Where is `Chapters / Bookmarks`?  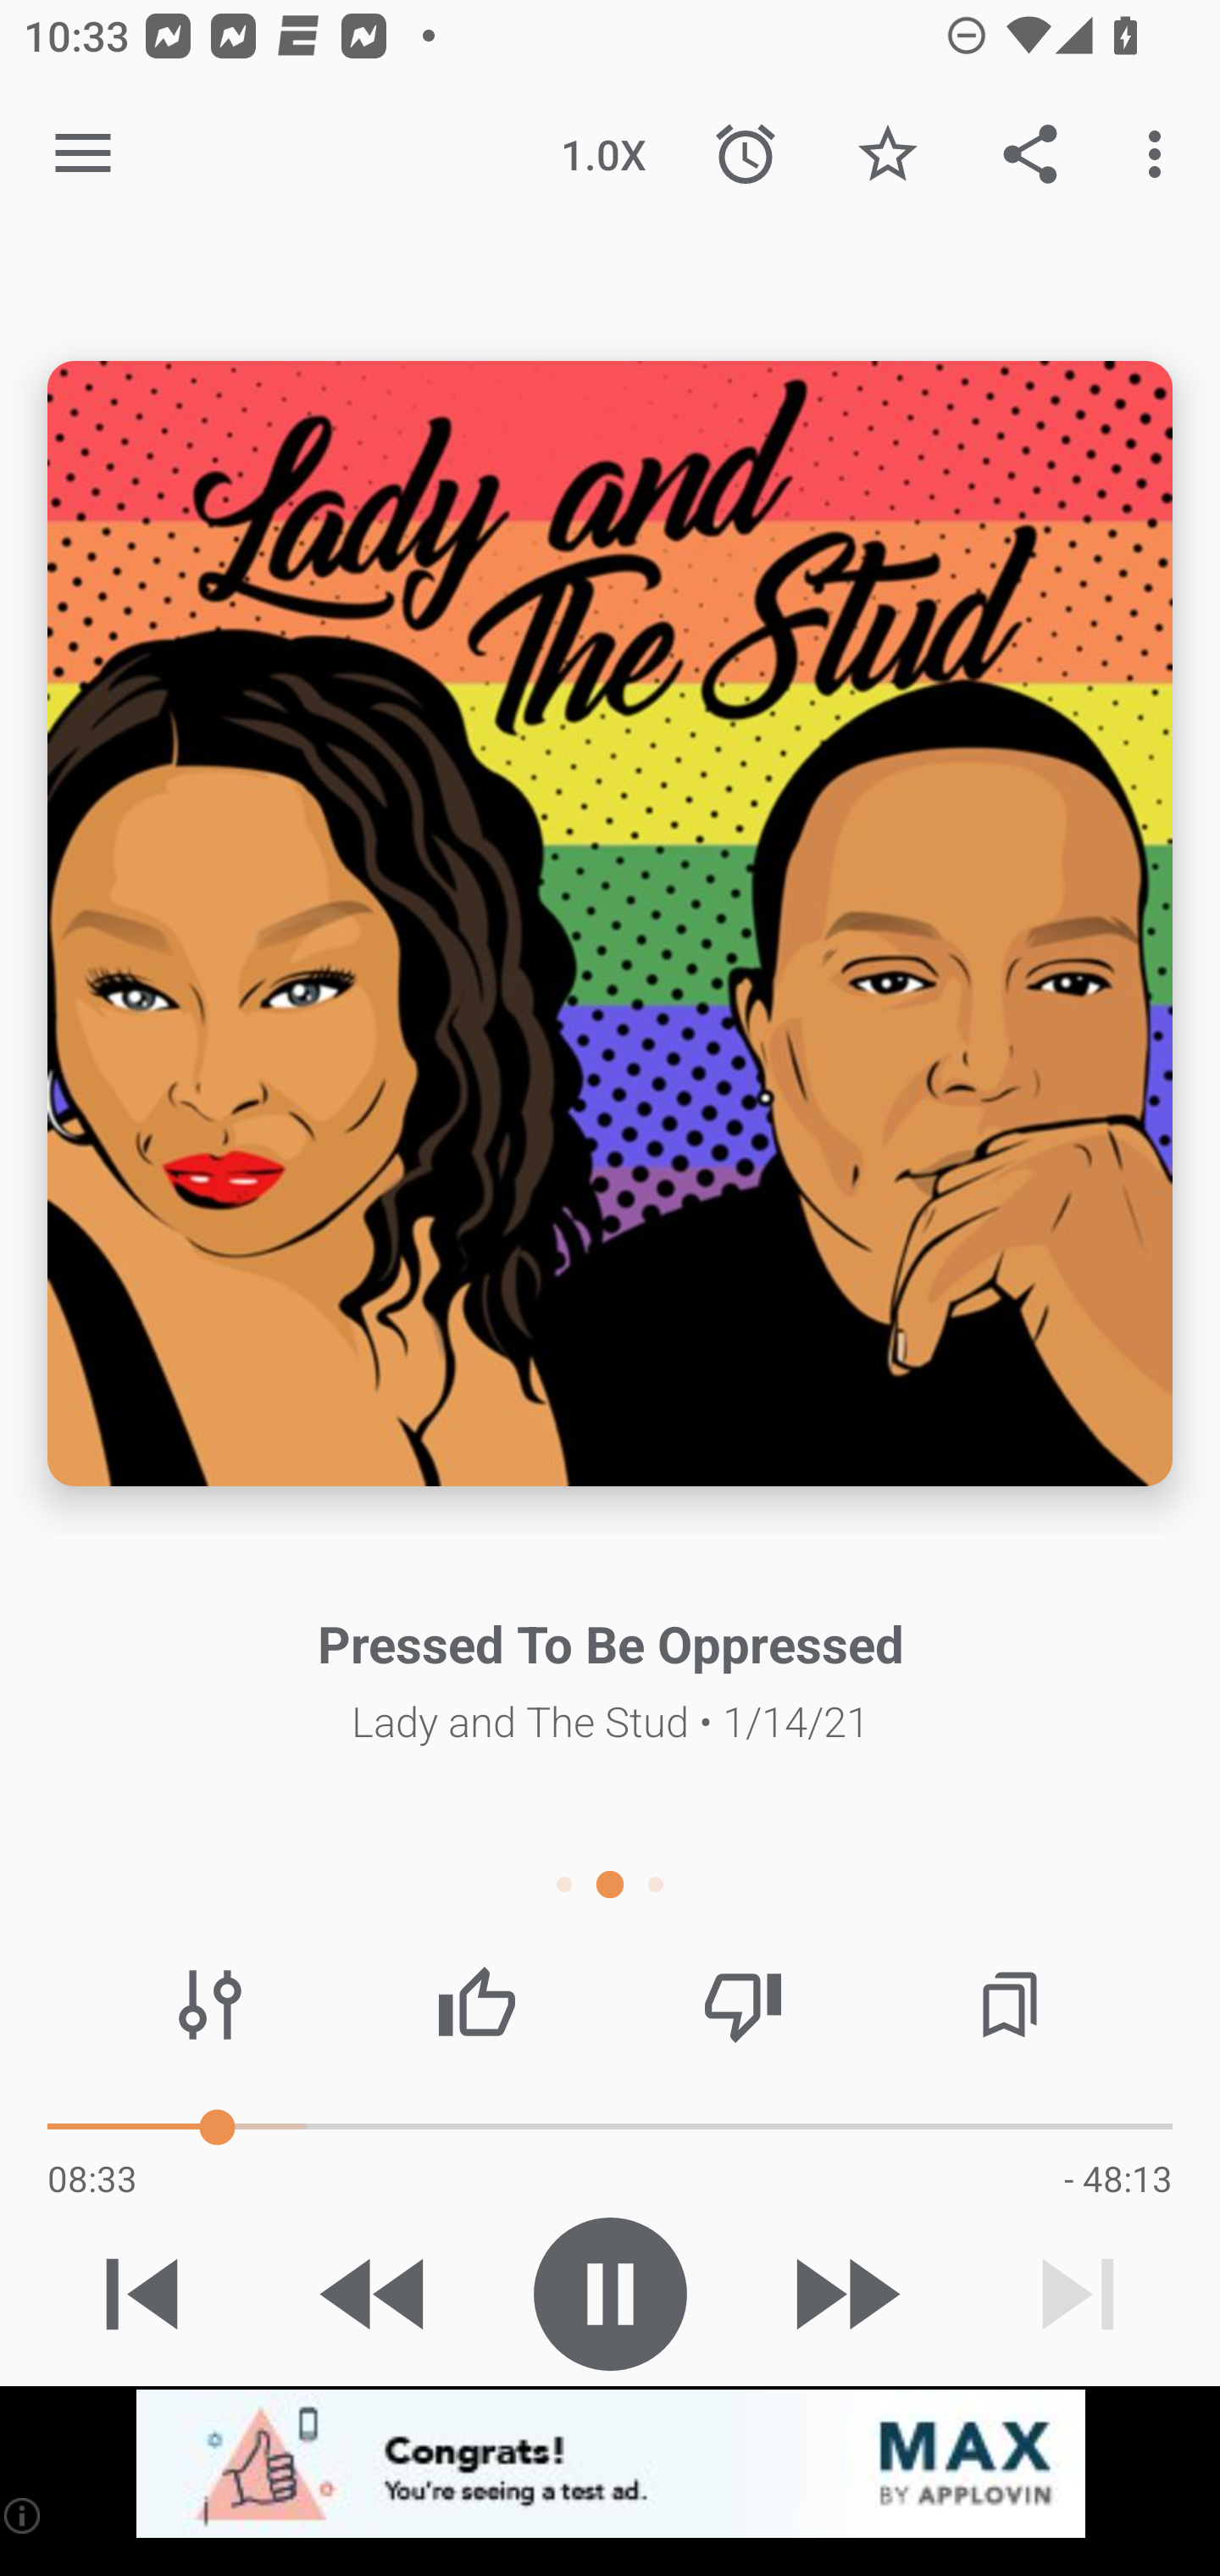 Chapters / Bookmarks is located at coordinates (1009, 2005).